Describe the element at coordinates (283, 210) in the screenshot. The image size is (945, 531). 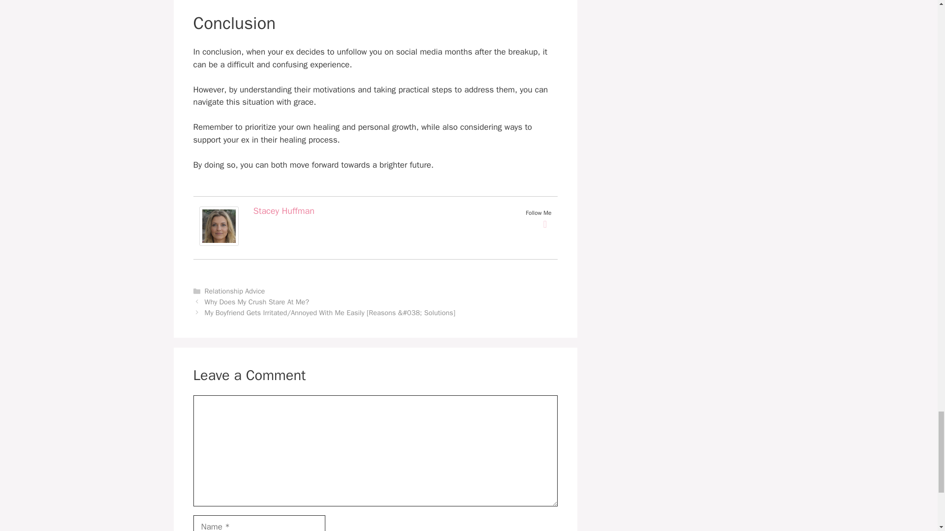
I see `Stacey Huffman` at that location.